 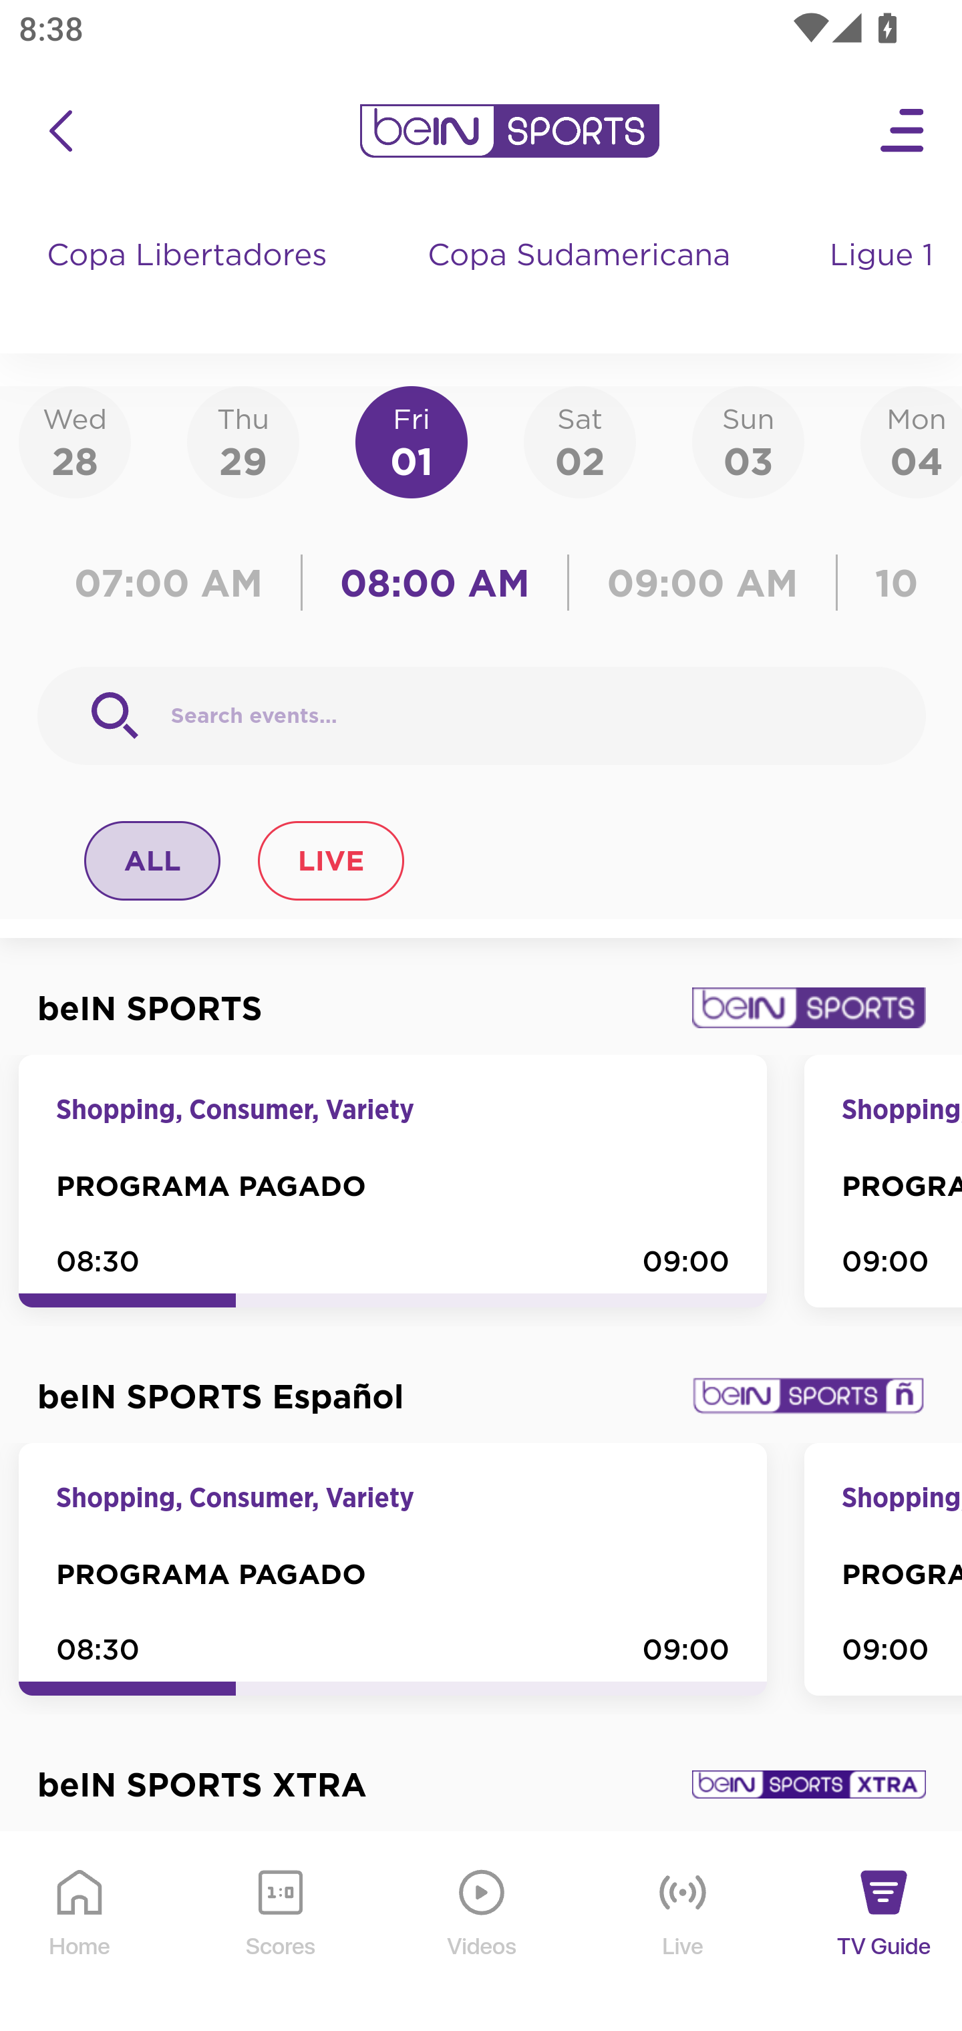 I want to click on Scores Scores Icon Scores, so click(x=280, y=1932).